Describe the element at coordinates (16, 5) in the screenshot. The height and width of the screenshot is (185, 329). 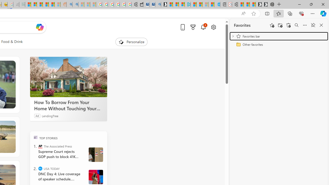
I see `Navy Quest` at that location.